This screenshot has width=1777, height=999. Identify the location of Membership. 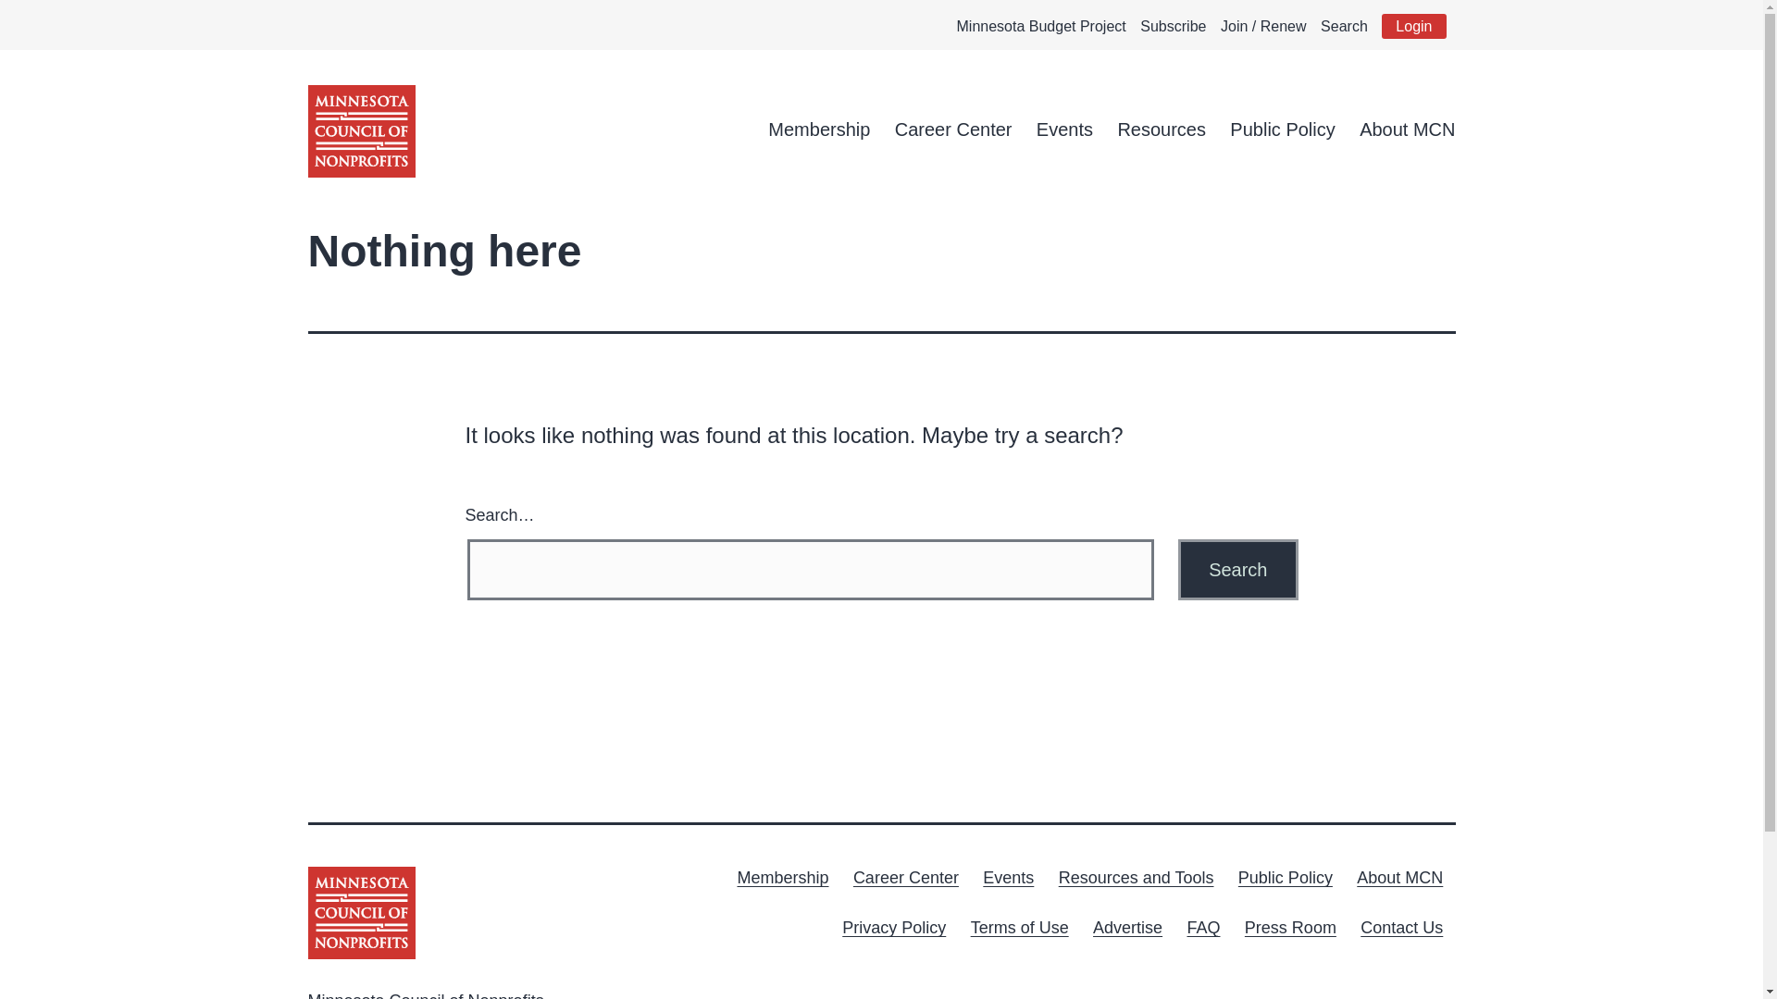
(818, 129).